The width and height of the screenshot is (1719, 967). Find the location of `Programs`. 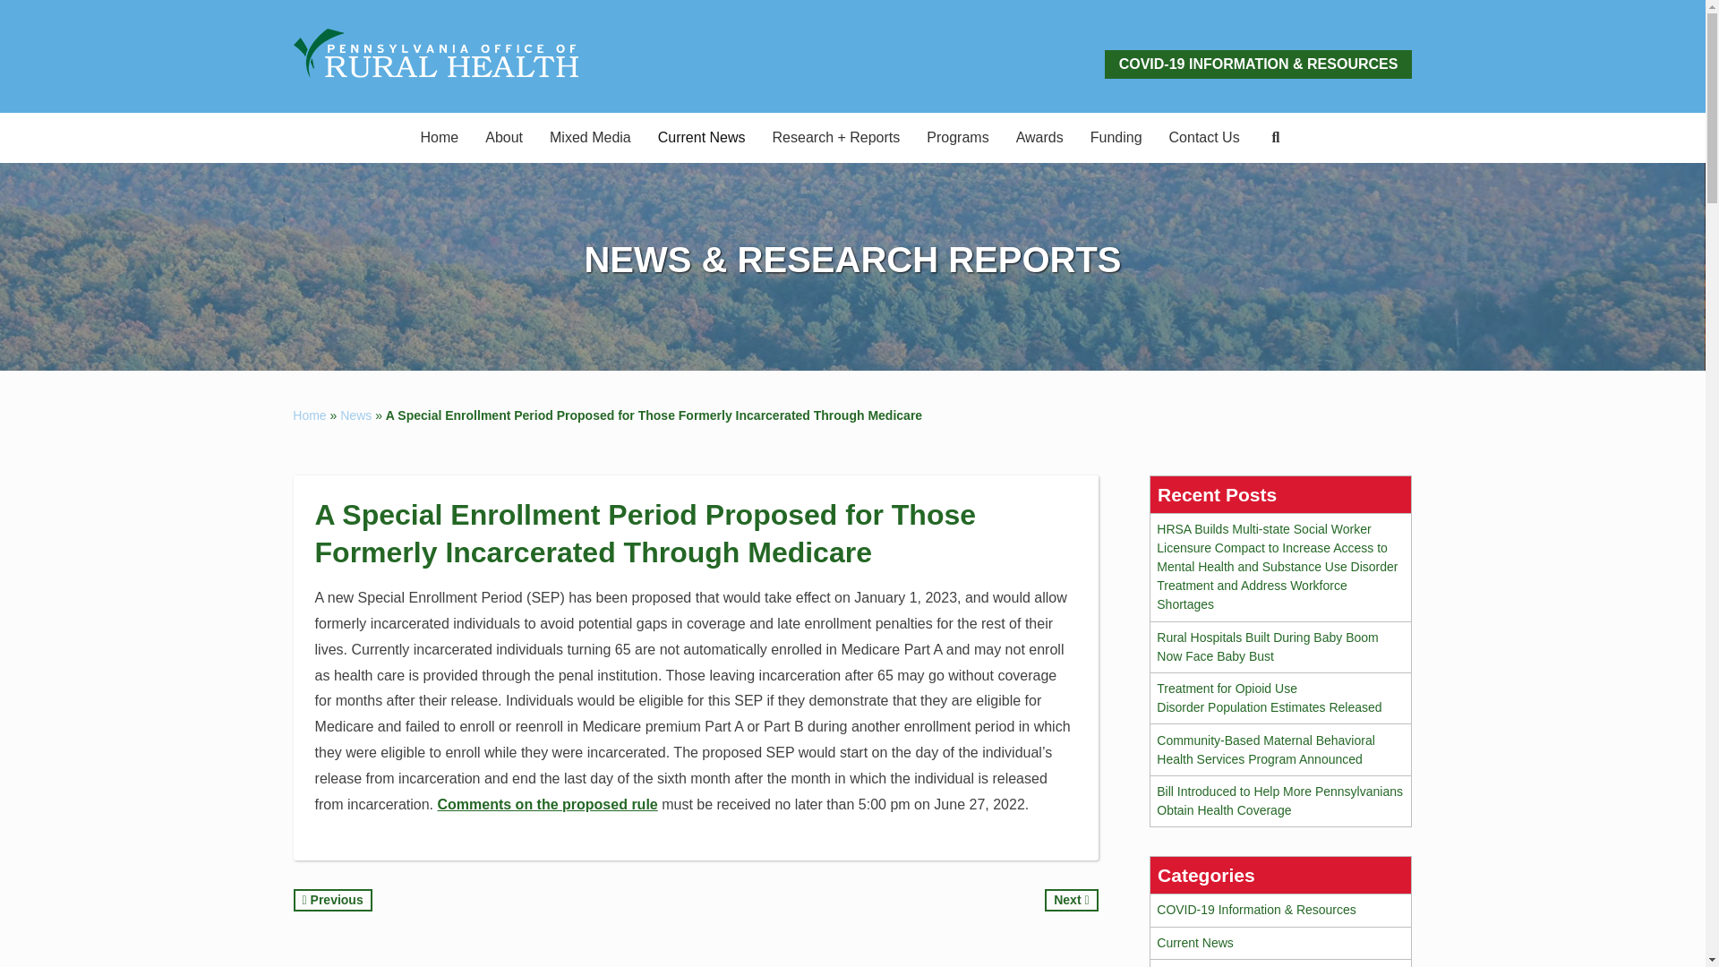

Programs is located at coordinates (957, 138).